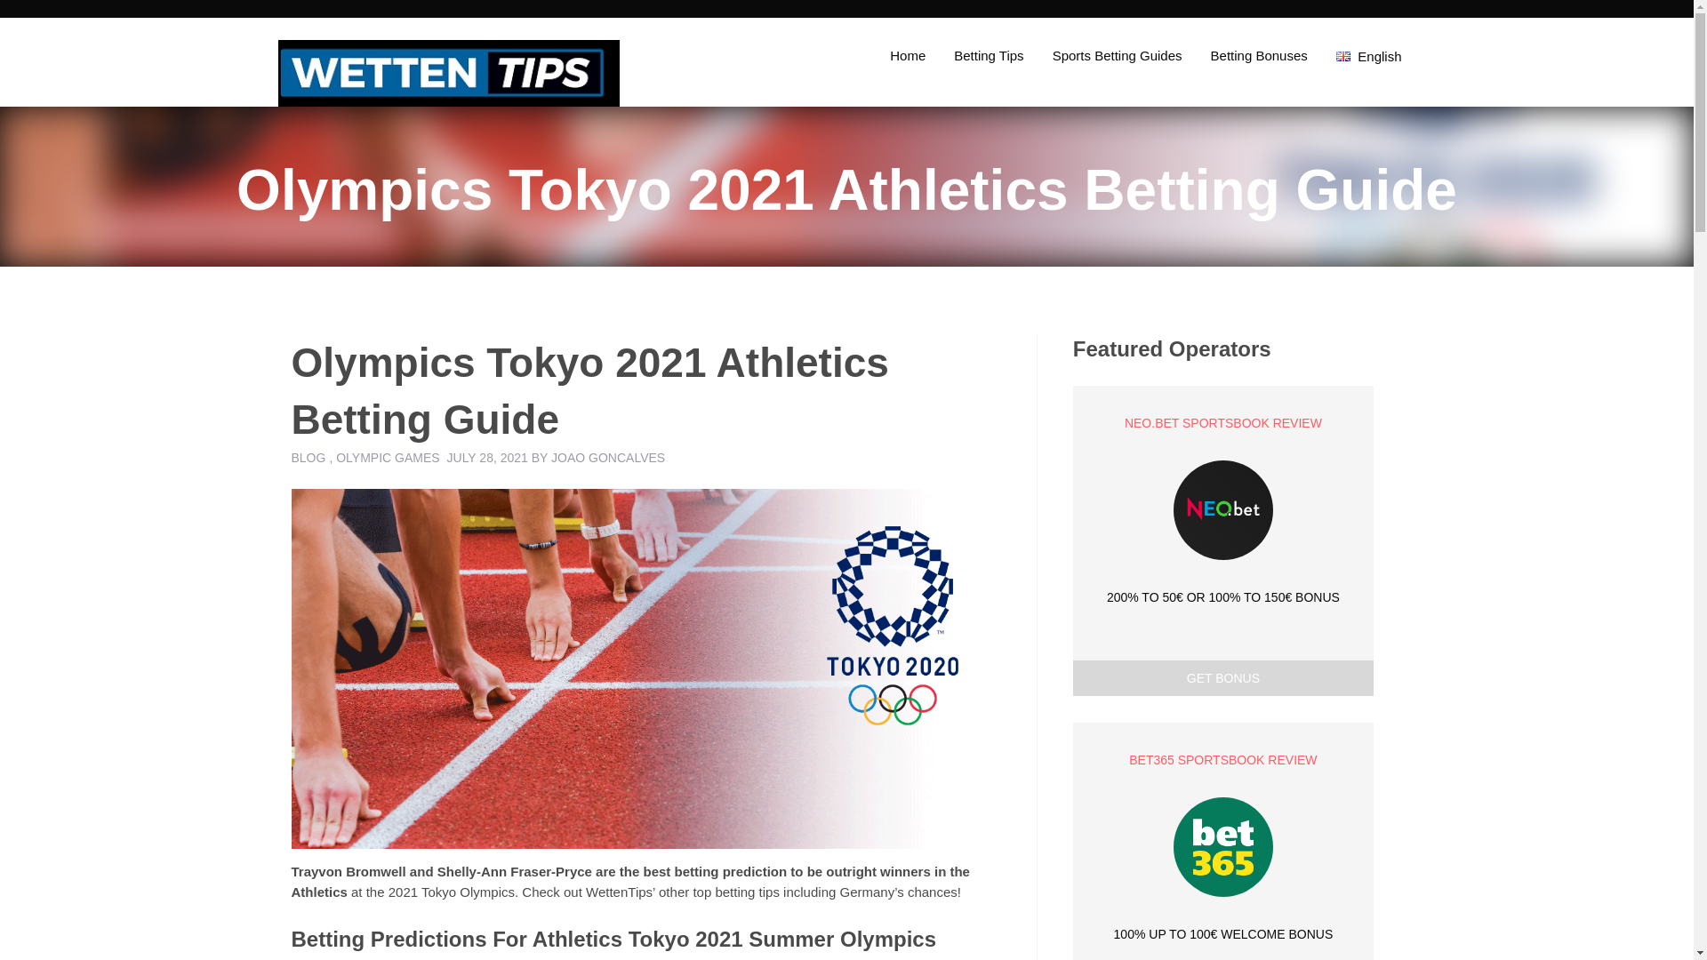 Image resolution: width=1707 pixels, height=960 pixels. I want to click on Sports Betting Guides, so click(1117, 55).